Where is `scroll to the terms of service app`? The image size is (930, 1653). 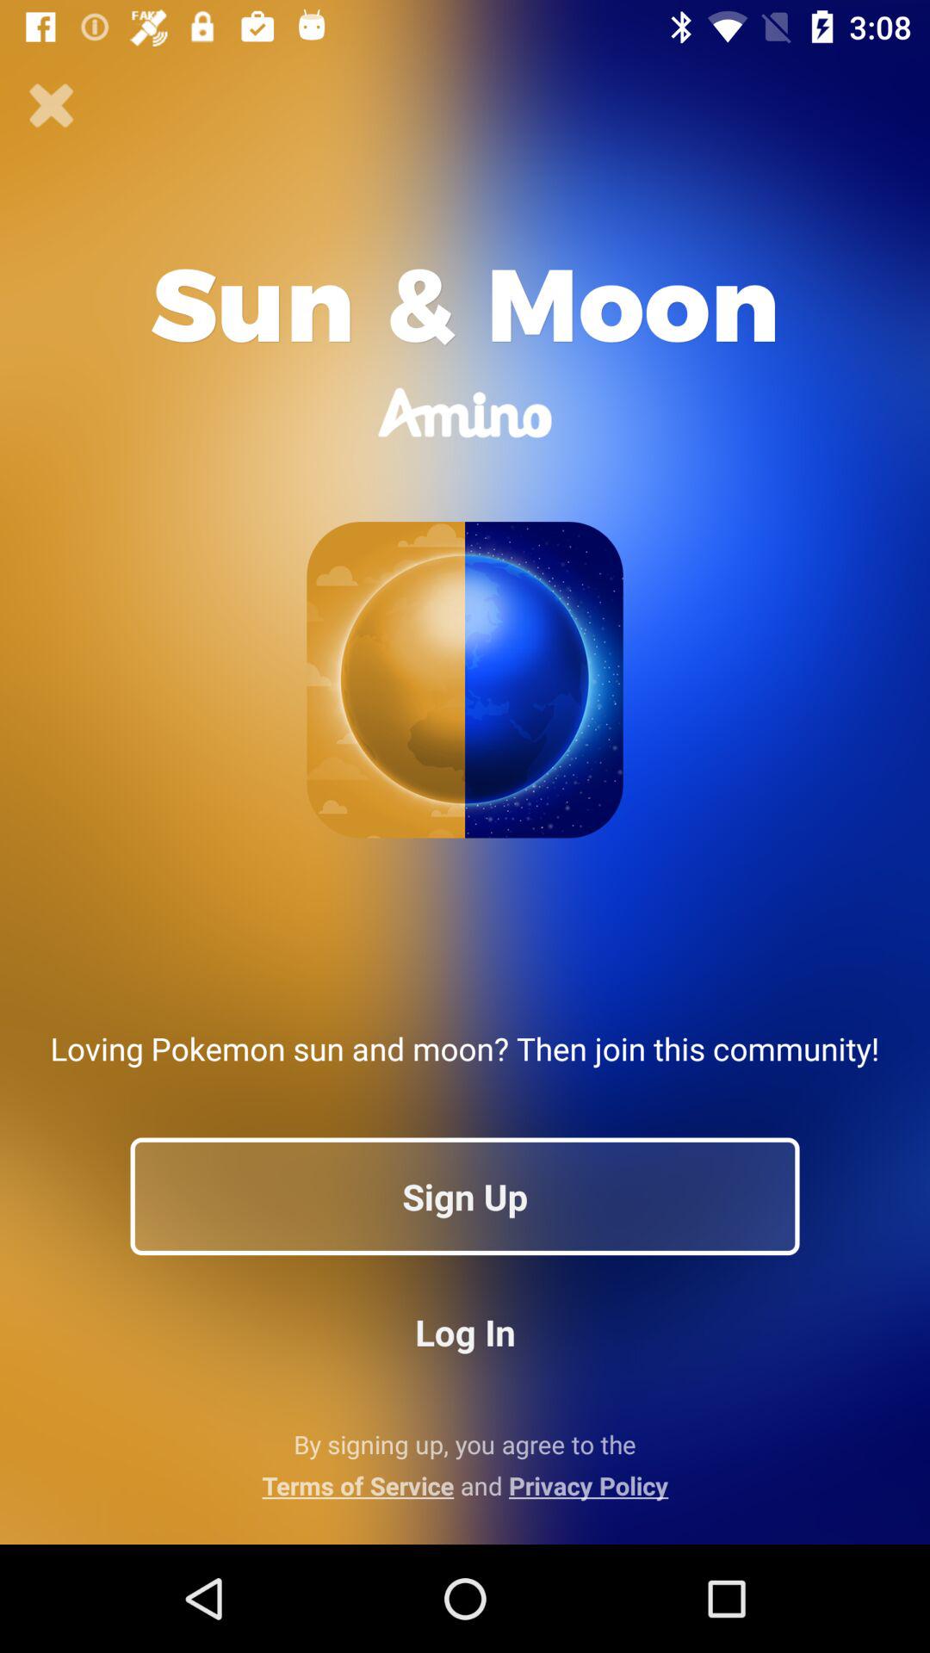
scroll to the terms of service app is located at coordinates (465, 1485).